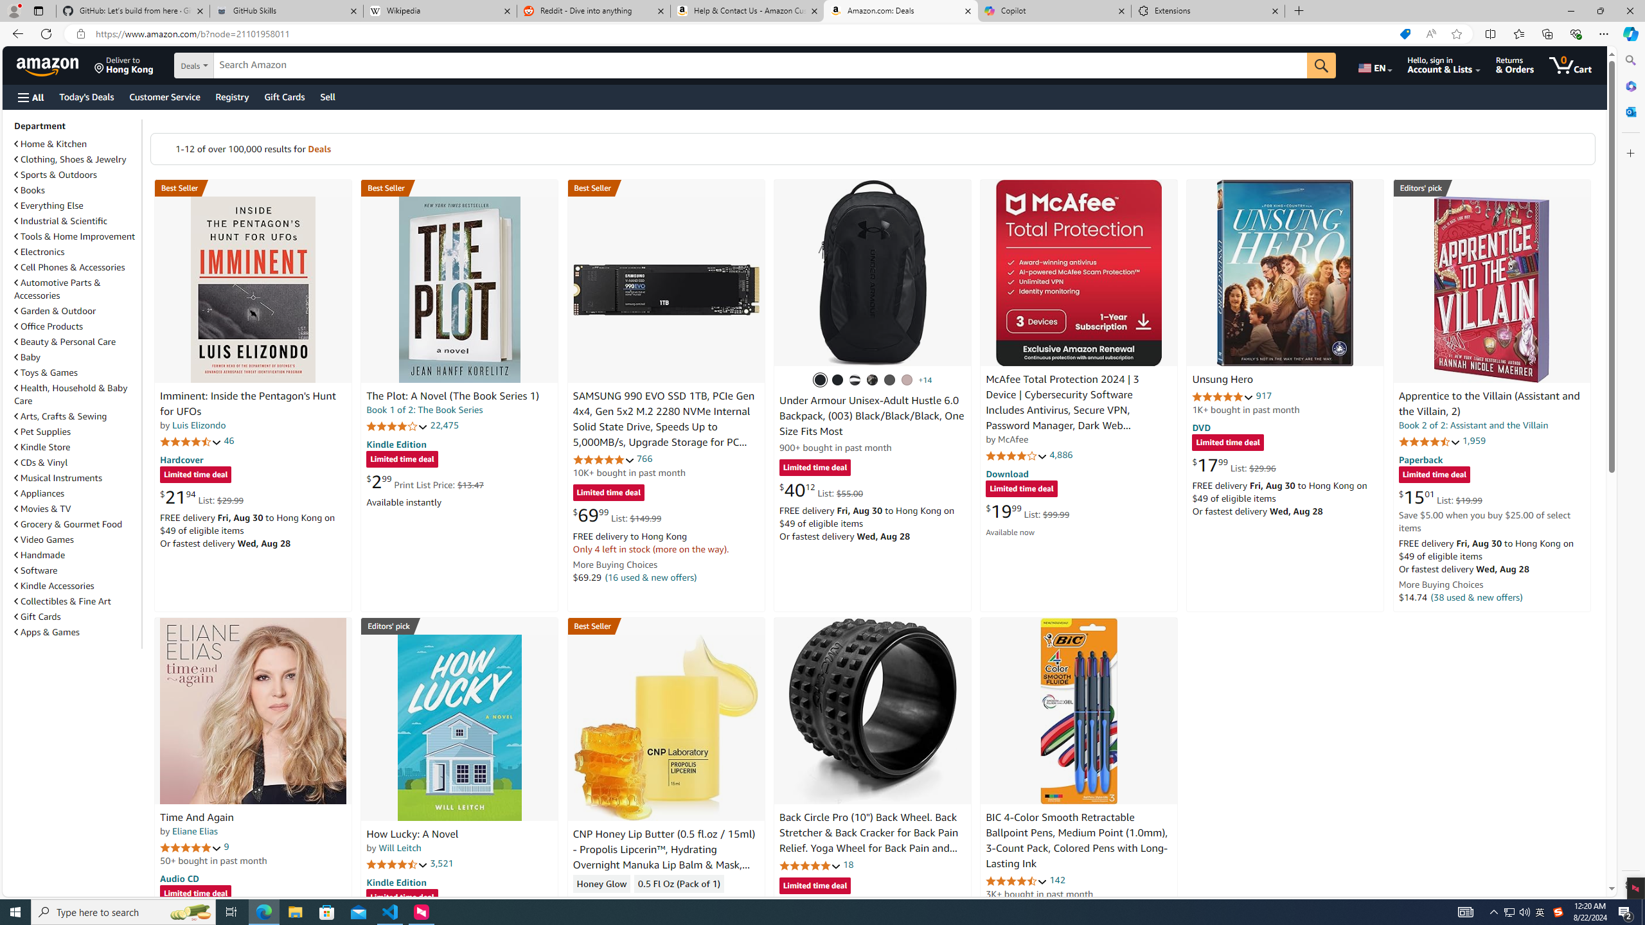 The image size is (1645, 925). What do you see at coordinates (76, 251) in the screenshot?
I see `Electronics` at bounding box center [76, 251].